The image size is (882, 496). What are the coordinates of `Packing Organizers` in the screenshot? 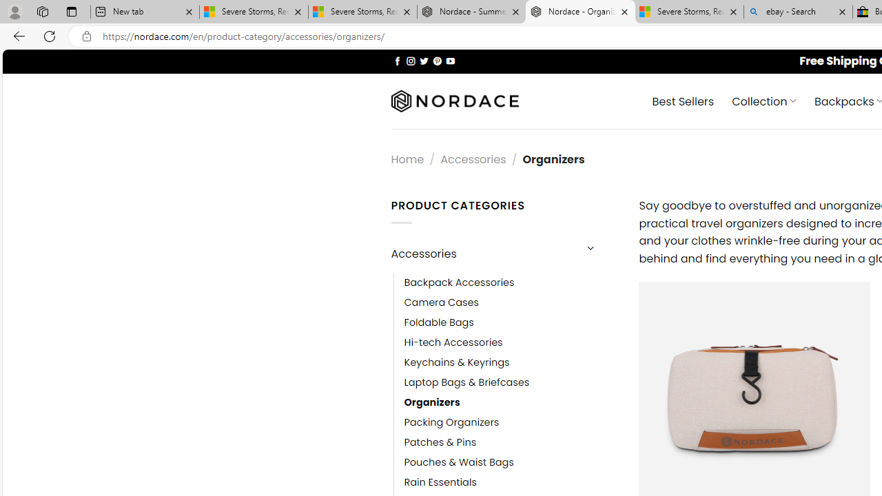 It's located at (451, 423).